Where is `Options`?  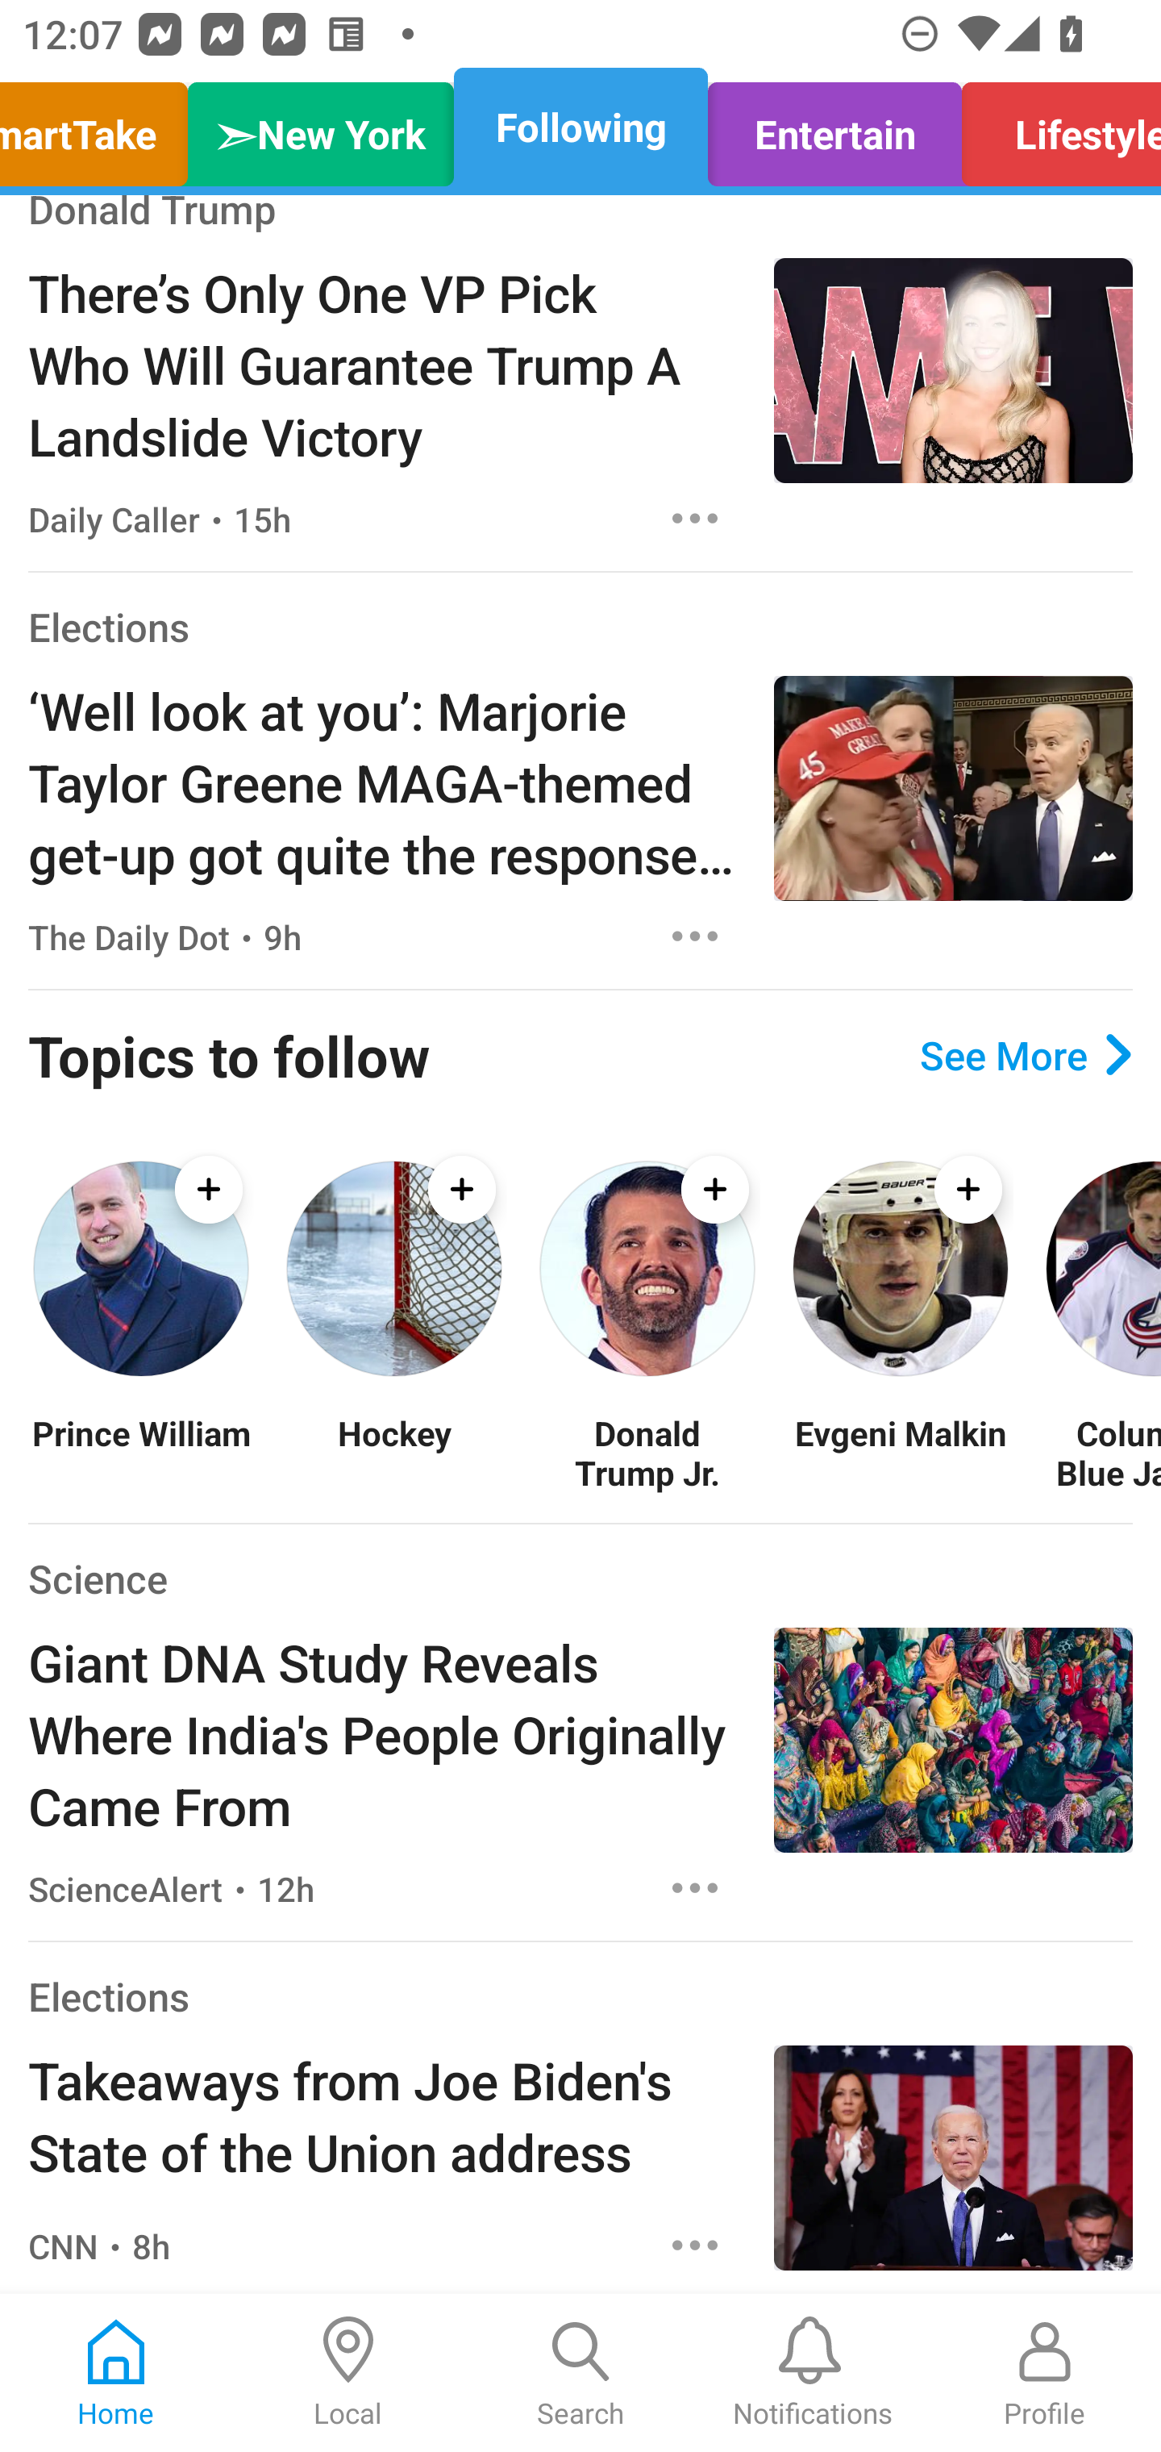 Options is located at coordinates (695, 2246).